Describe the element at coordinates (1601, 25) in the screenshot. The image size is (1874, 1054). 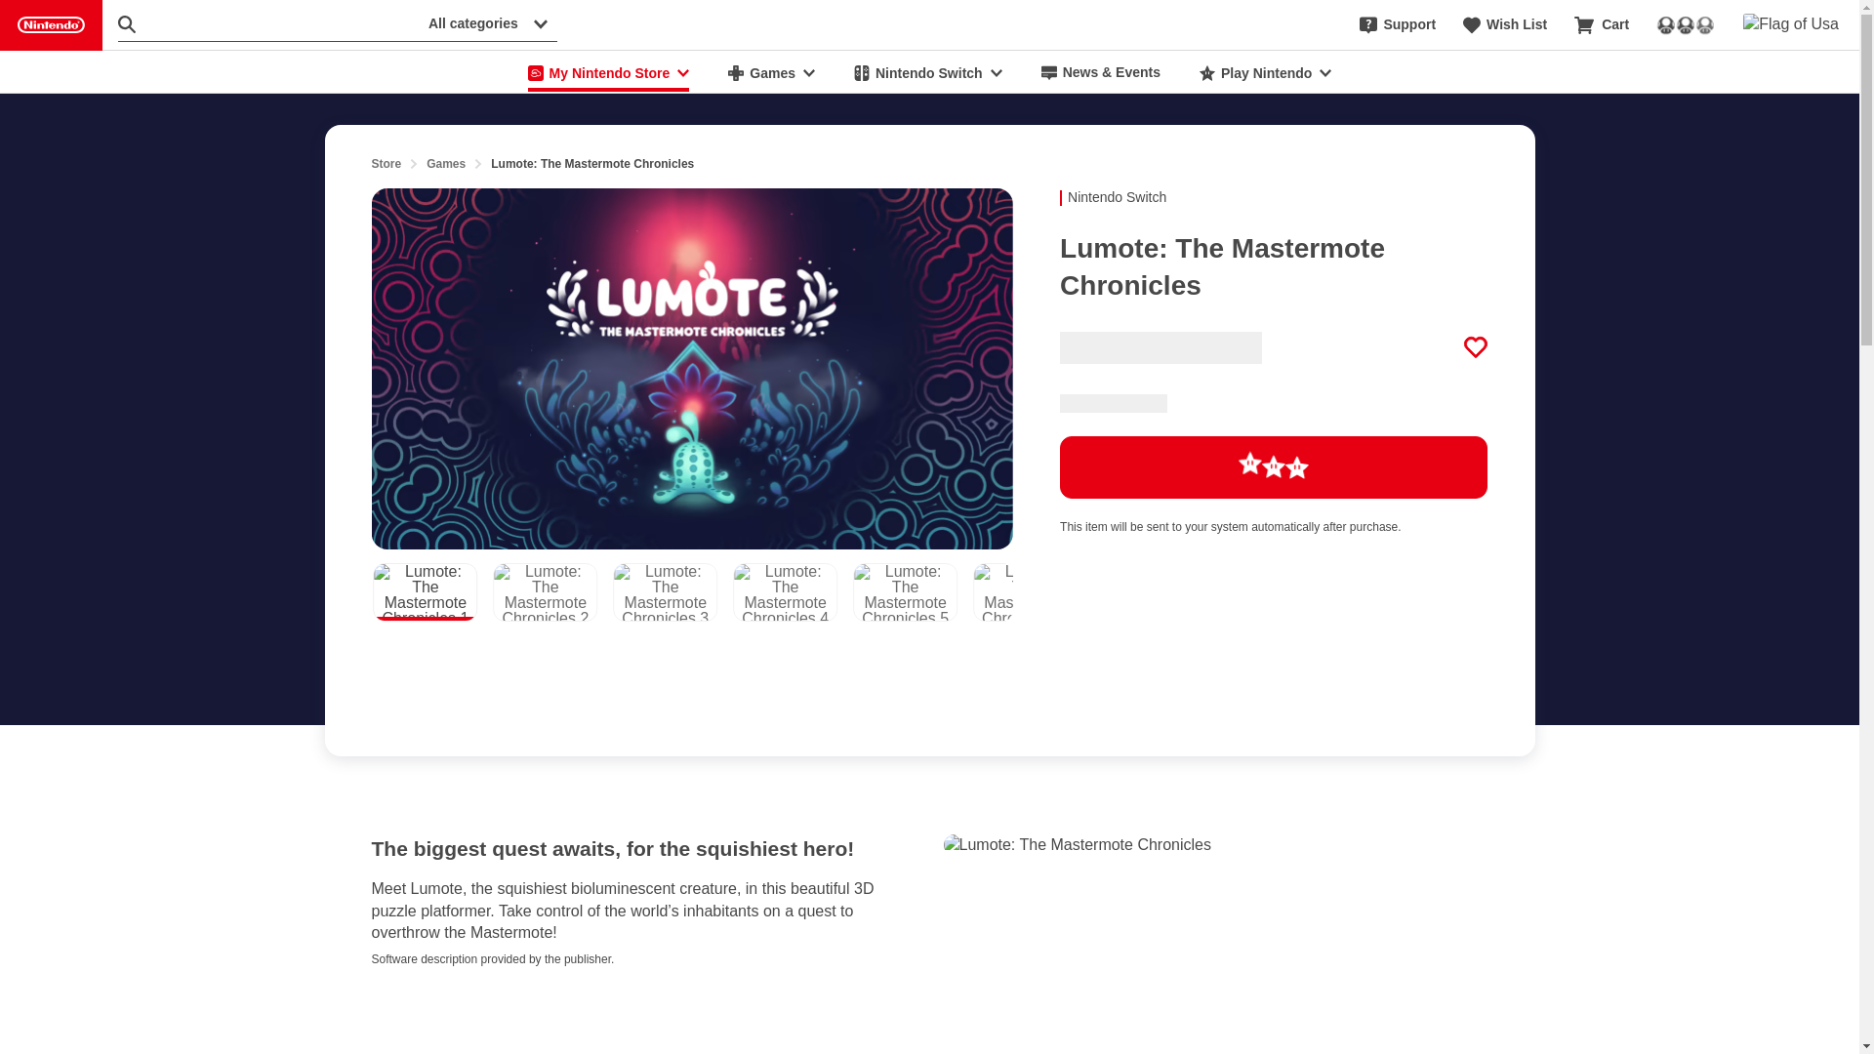
I see `Cart` at that location.